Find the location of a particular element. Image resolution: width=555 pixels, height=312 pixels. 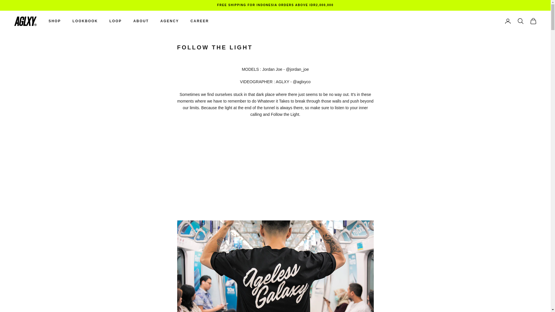

AGENCY is located at coordinates (169, 21).